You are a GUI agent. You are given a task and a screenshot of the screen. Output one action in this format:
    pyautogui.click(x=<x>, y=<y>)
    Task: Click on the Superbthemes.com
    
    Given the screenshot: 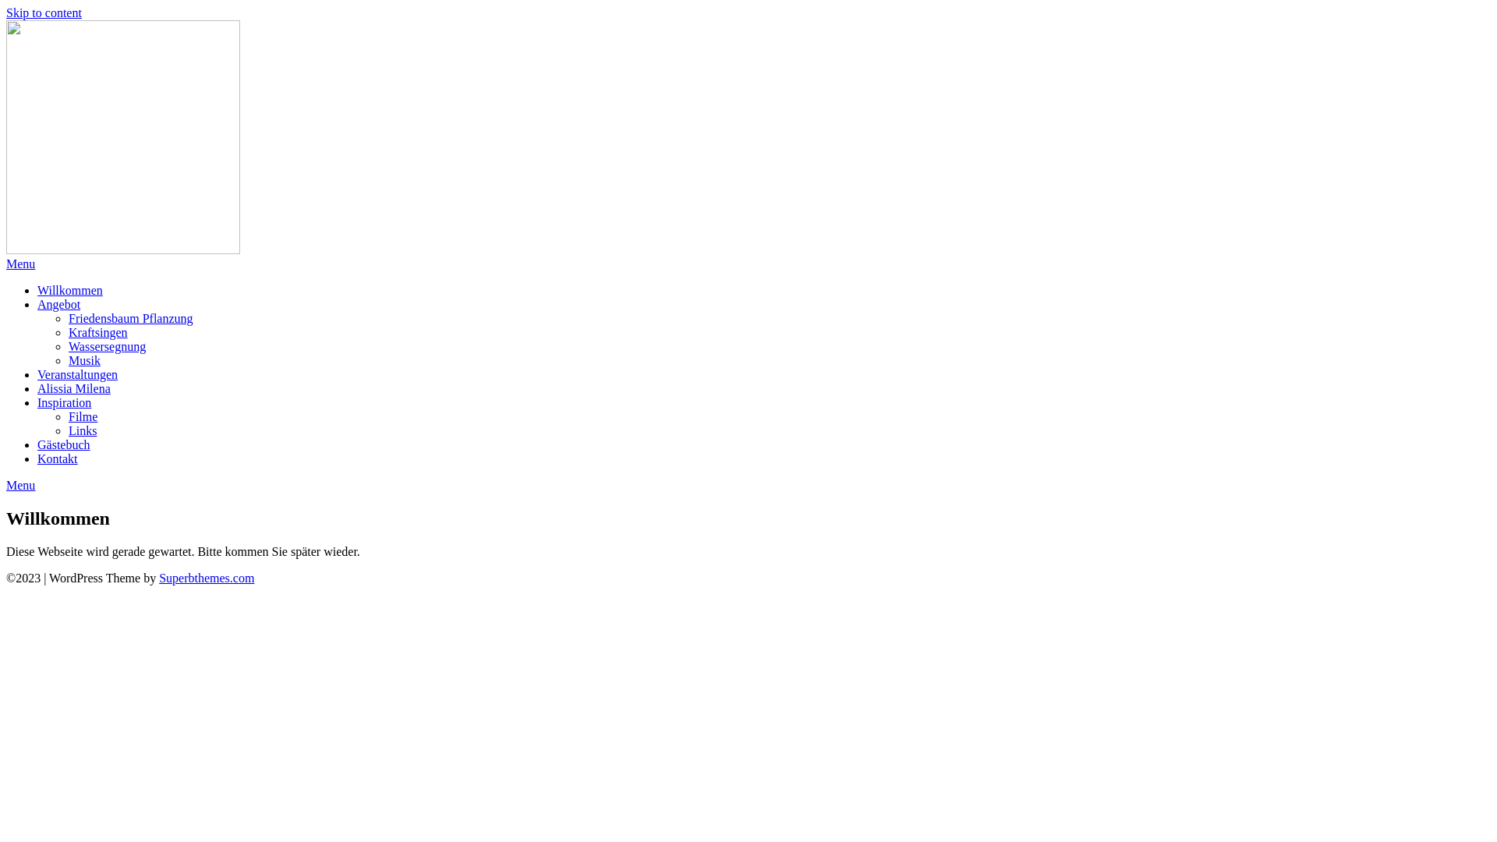 What is the action you would take?
    pyautogui.click(x=207, y=578)
    